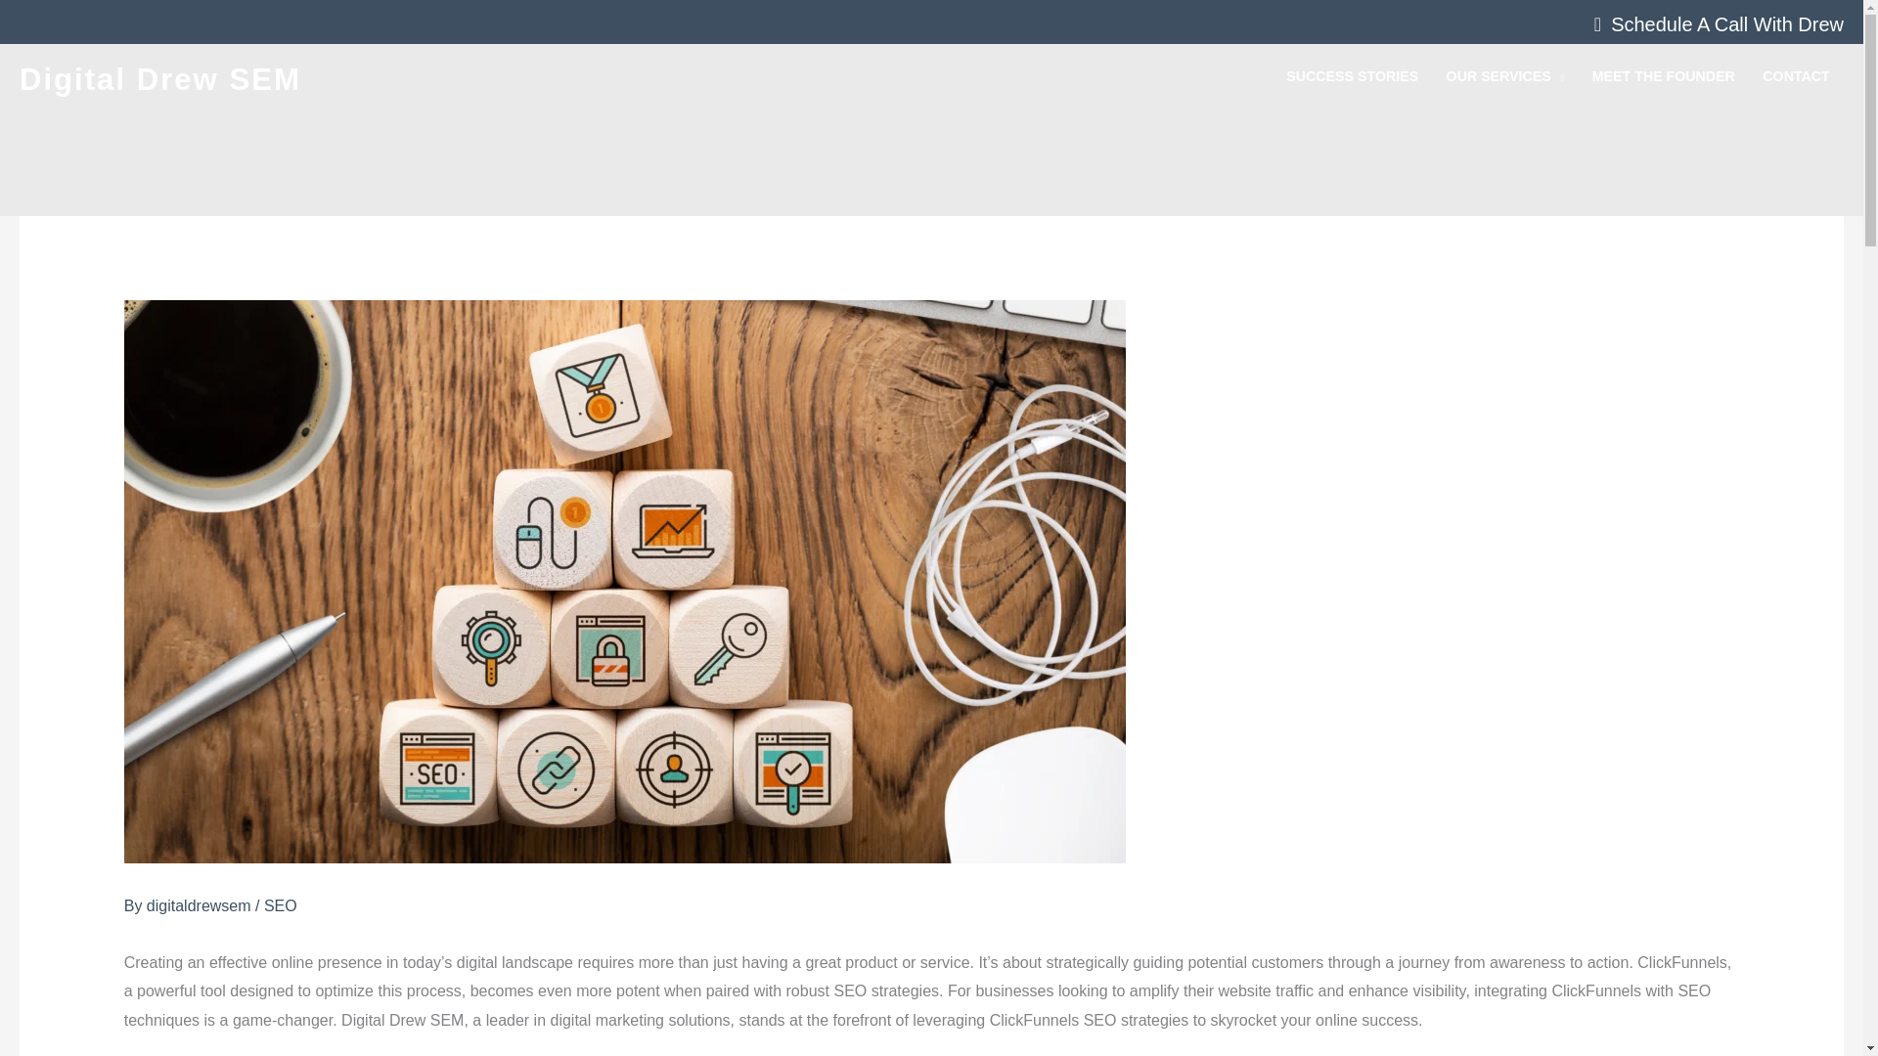  Describe the element at coordinates (1504, 76) in the screenshot. I see `OUR SERVICES` at that location.